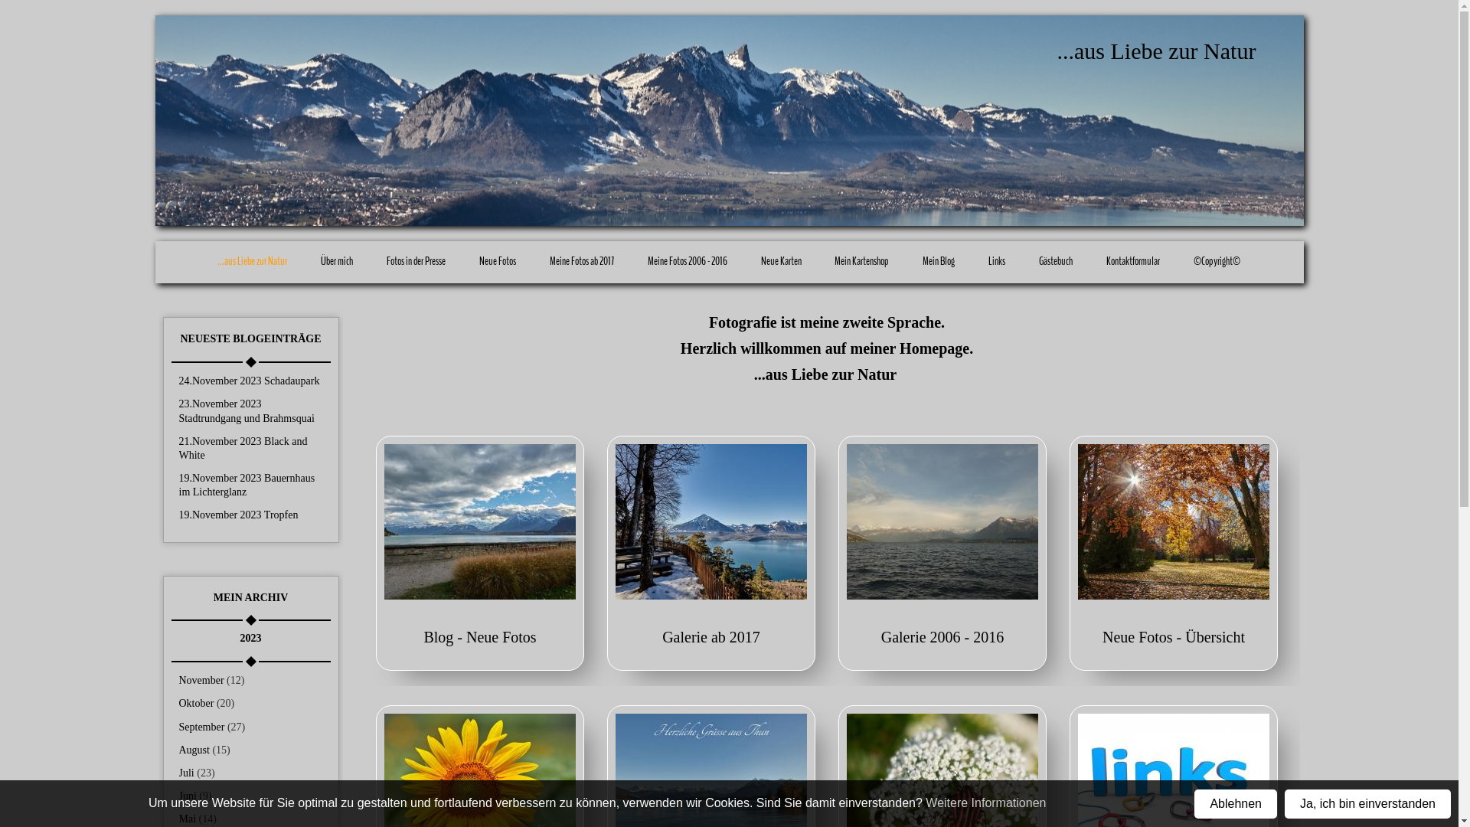 This screenshot has height=827, width=1470. I want to click on Oktober (20), so click(207, 703).